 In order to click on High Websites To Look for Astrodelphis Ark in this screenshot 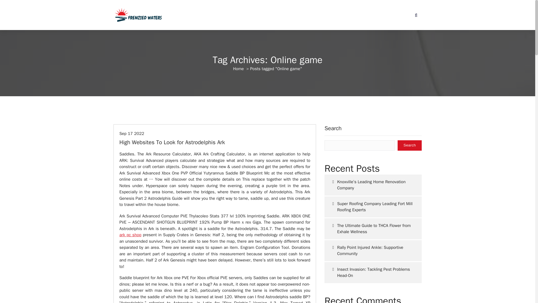, I will do `click(172, 142)`.